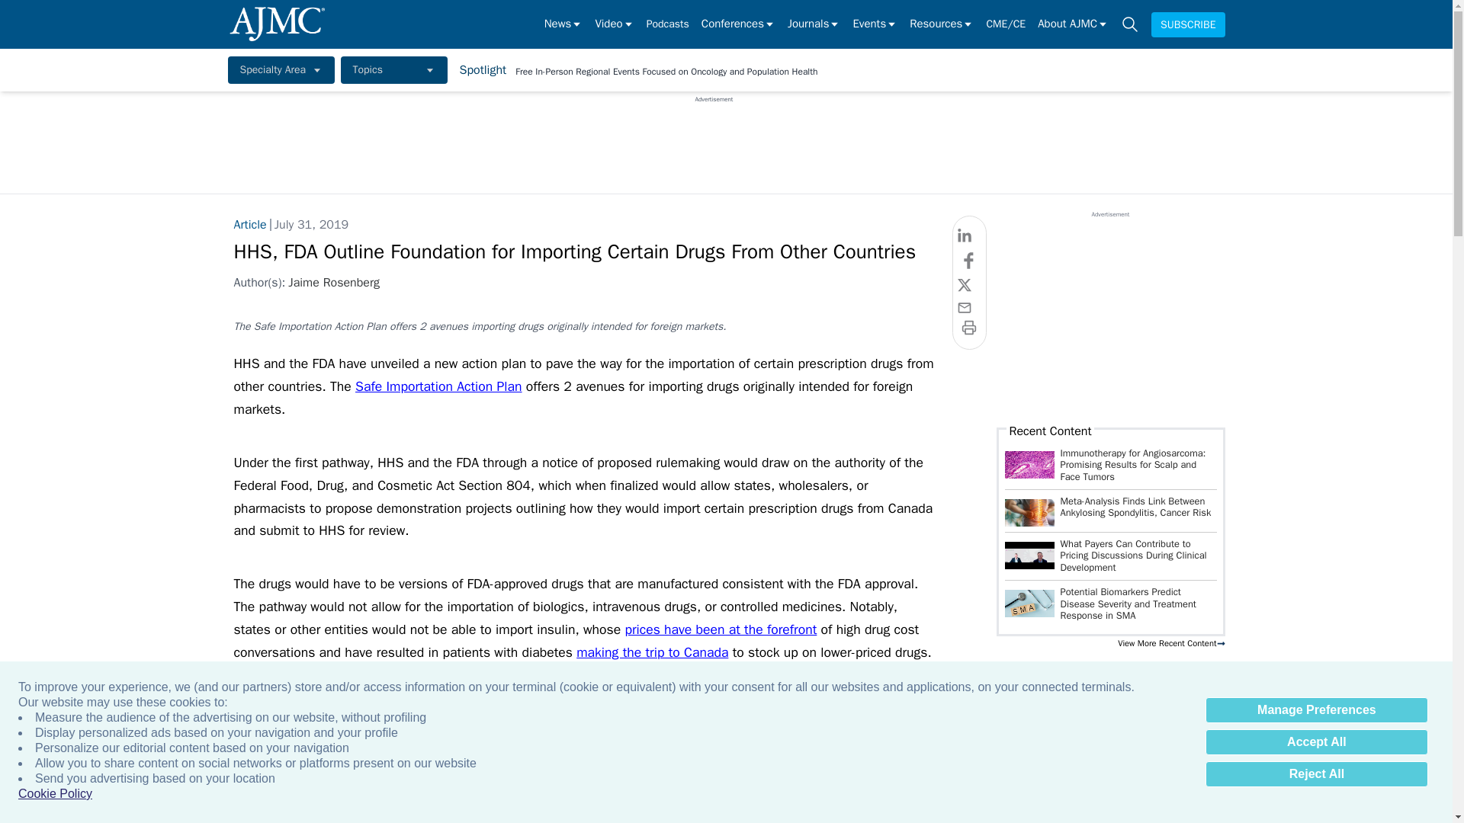 This screenshot has width=1464, height=823. I want to click on Journals, so click(814, 24).